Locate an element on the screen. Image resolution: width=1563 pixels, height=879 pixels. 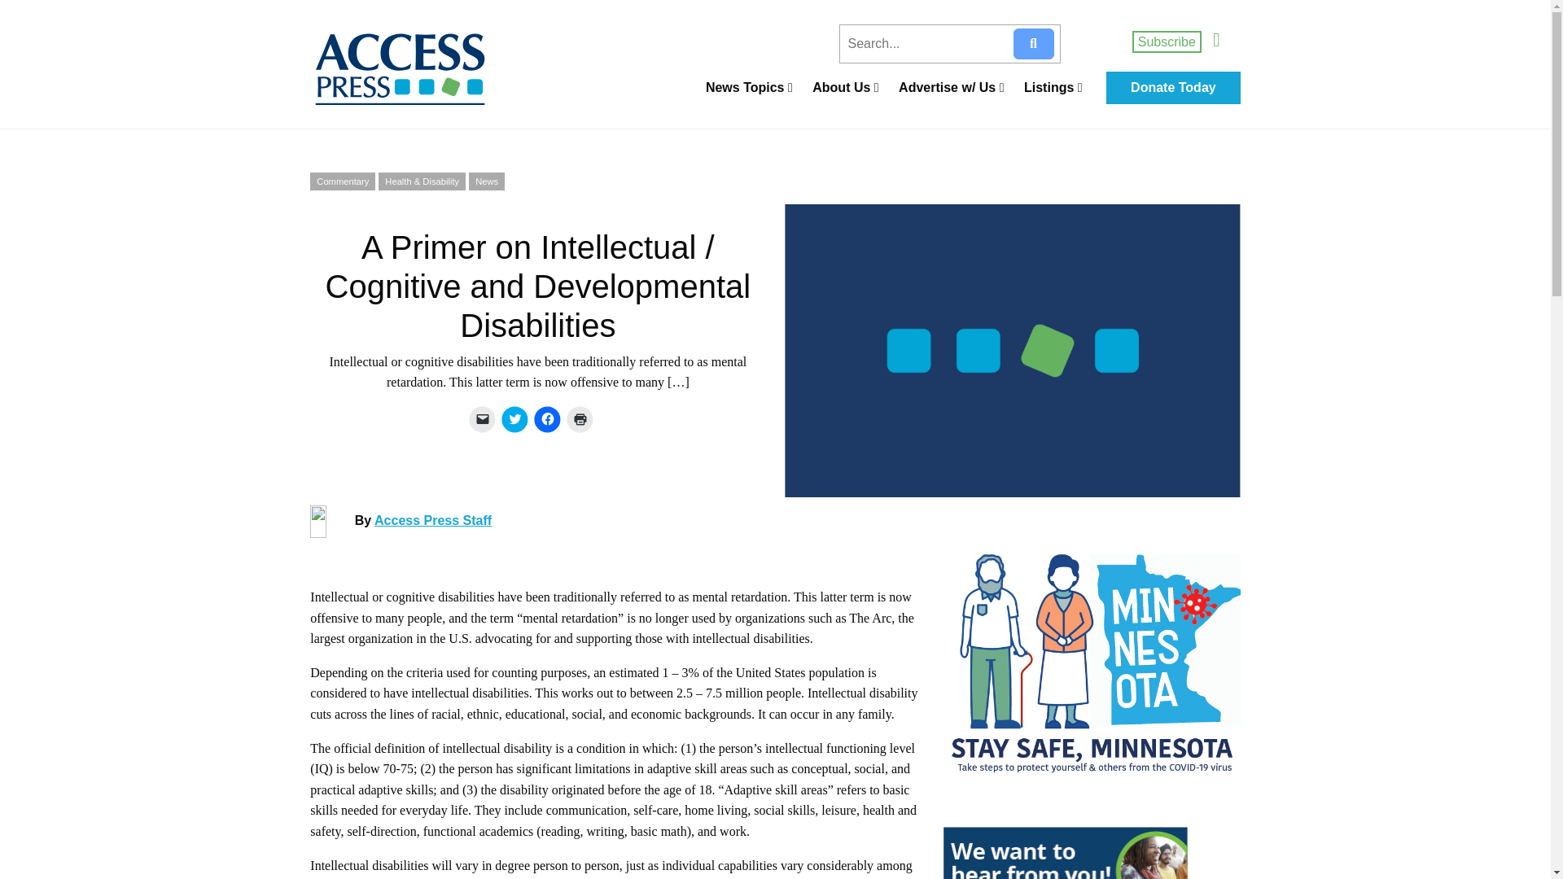
Access Press home page is located at coordinates (418, 69).